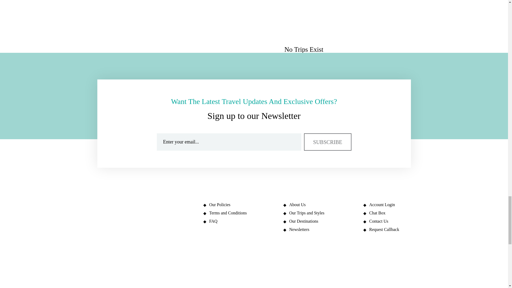  I want to click on Clickandtrip, so click(121, 266).